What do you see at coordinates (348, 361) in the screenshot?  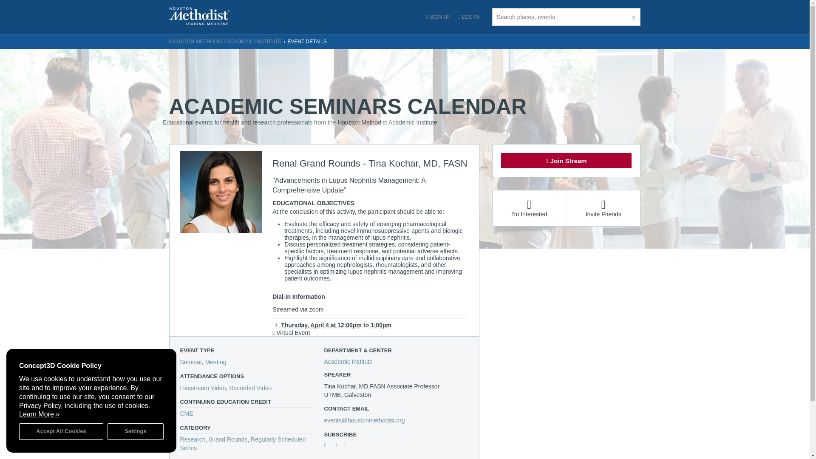 I see `Academic Institute` at bounding box center [348, 361].